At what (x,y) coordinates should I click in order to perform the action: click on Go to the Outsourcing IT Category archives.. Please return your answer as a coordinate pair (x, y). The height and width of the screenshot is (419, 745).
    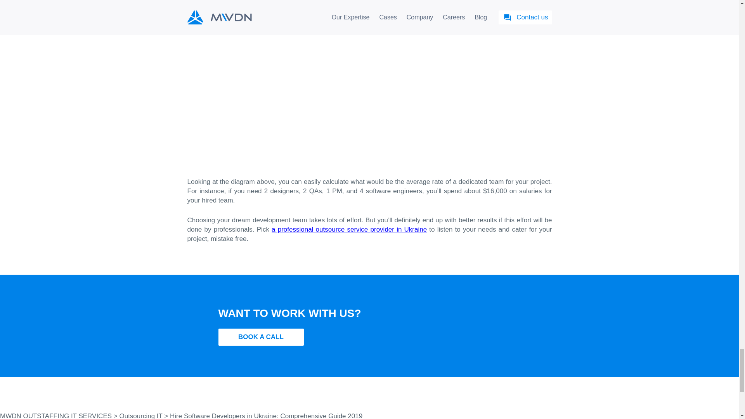
    Looking at the image, I should click on (140, 416).